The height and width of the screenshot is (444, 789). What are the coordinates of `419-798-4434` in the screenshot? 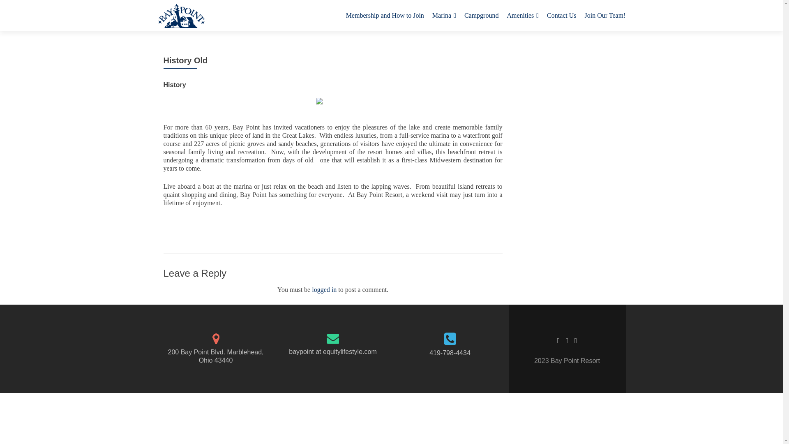 It's located at (450, 353).